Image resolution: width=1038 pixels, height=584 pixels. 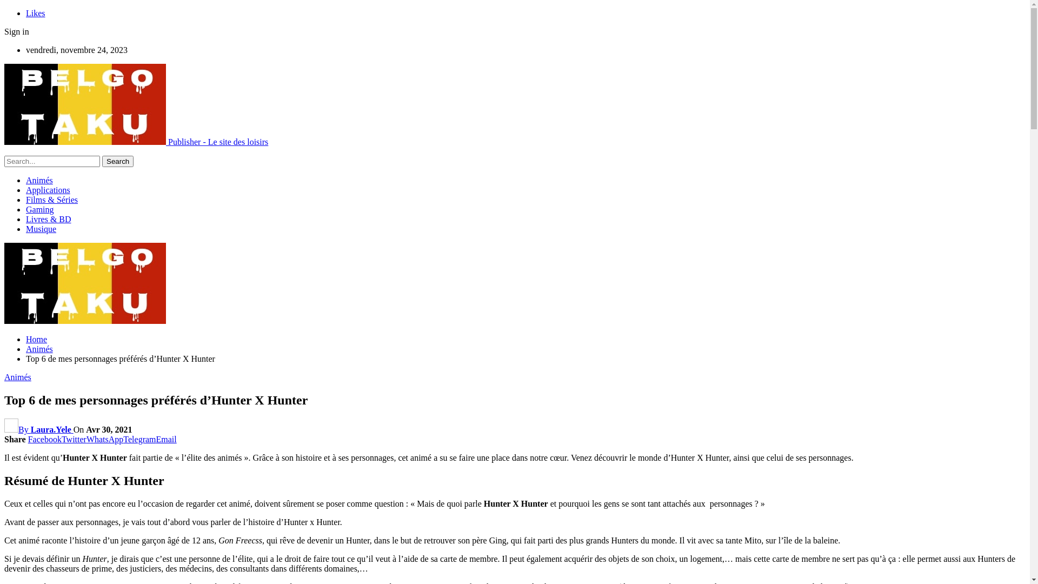 I want to click on Publisher - Le site des loisirs, so click(x=136, y=142).